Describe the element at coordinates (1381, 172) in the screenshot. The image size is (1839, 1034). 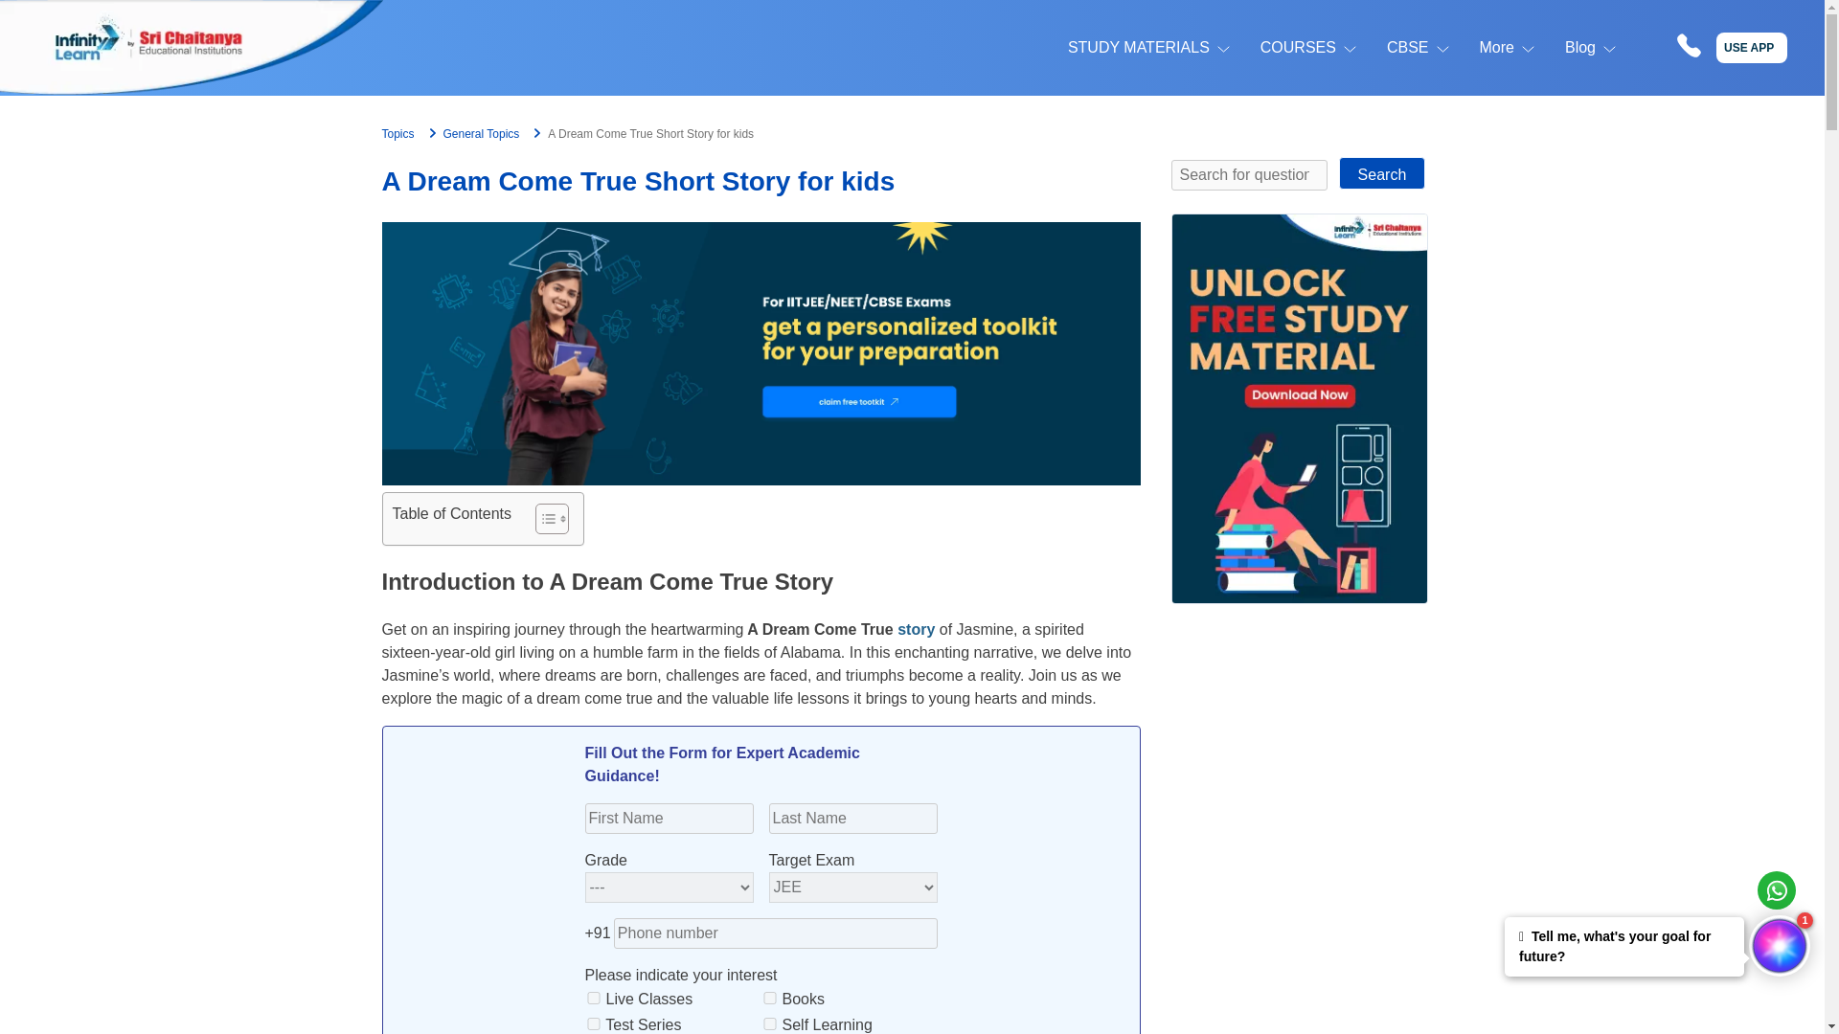
I see `Search` at that location.